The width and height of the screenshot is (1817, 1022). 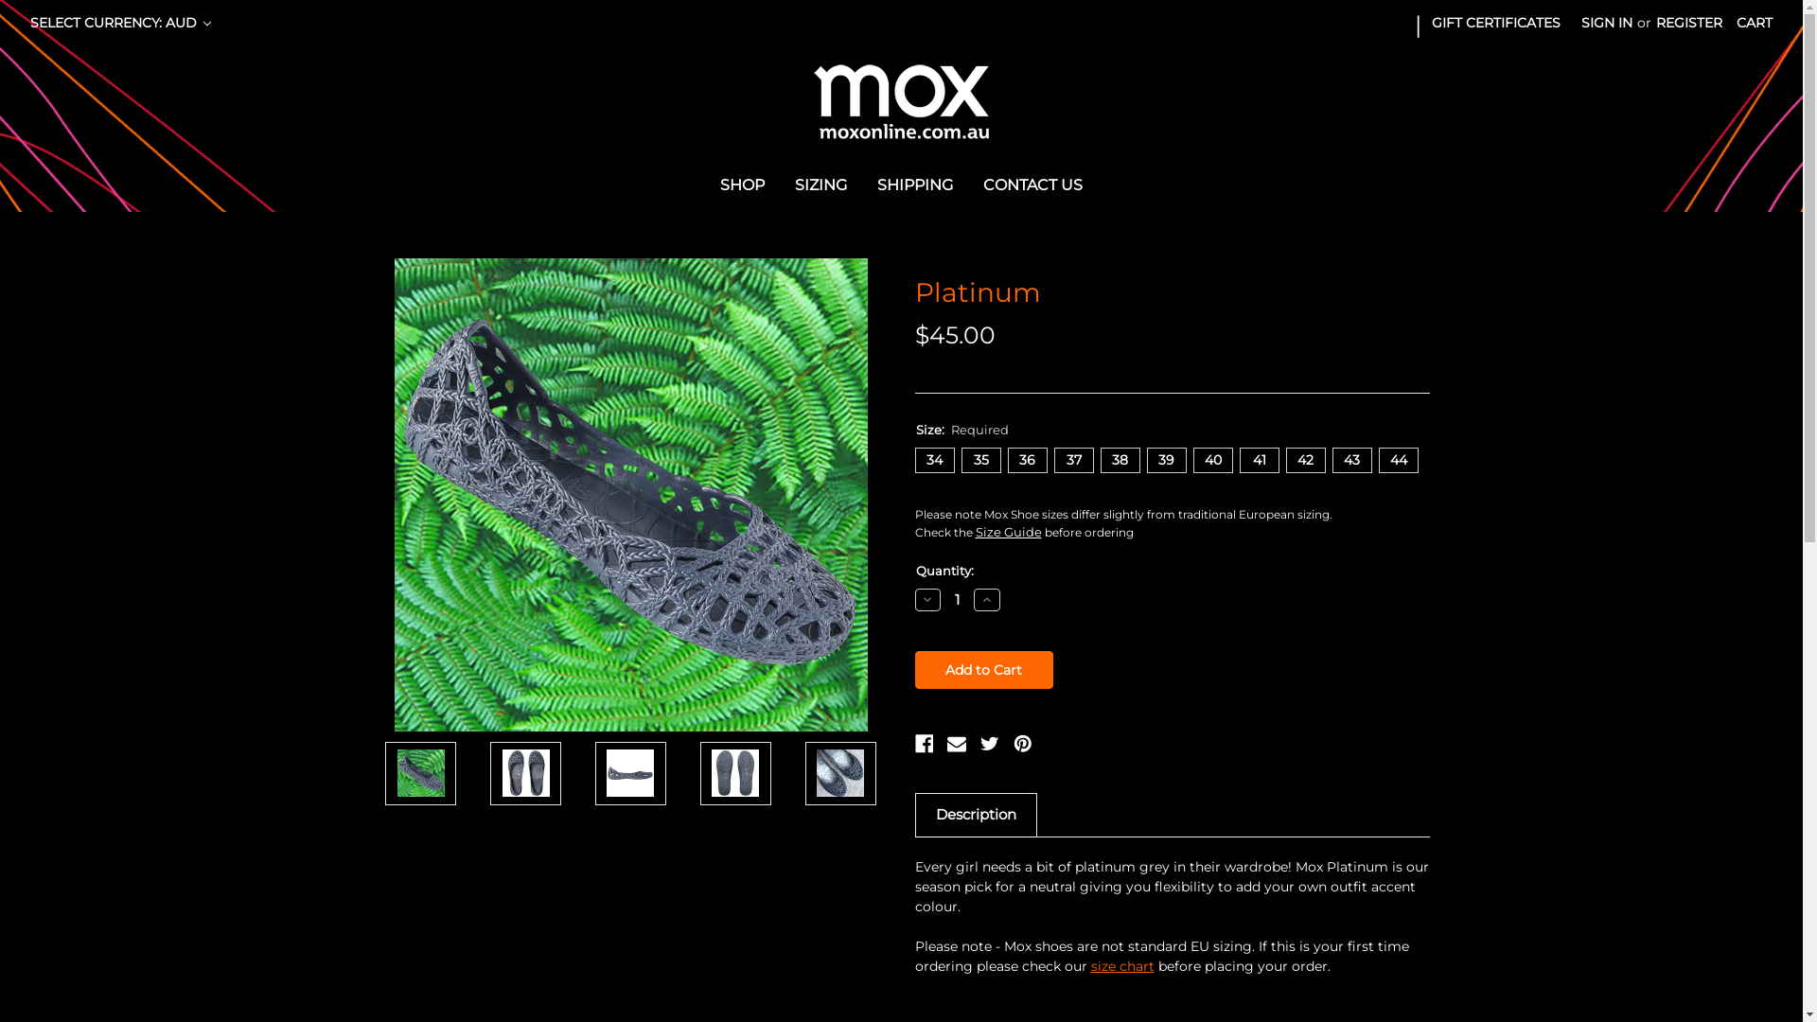 What do you see at coordinates (1689, 23) in the screenshot?
I see `REGISTER` at bounding box center [1689, 23].